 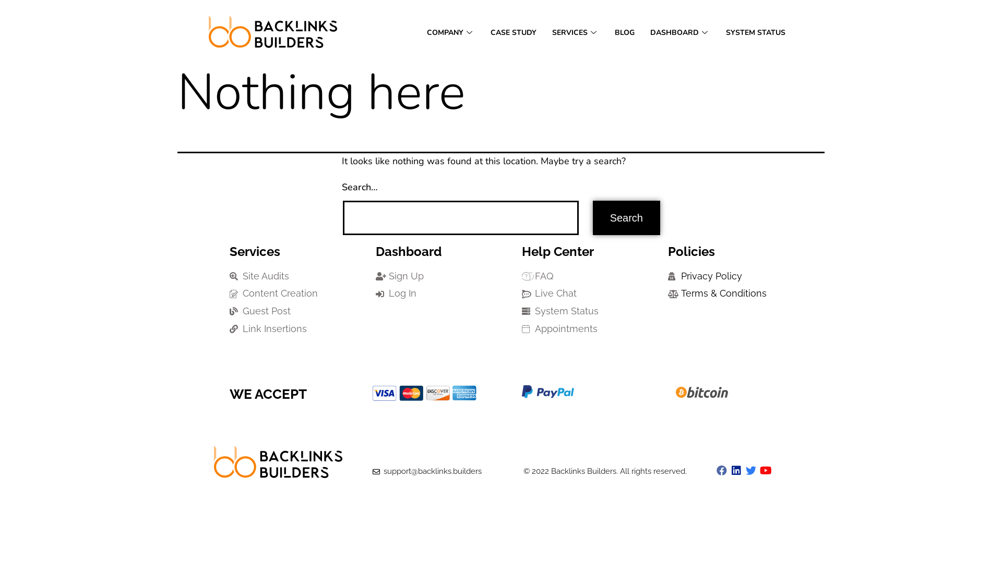 I want to click on SYSTEM STATUS, so click(x=756, y=32).